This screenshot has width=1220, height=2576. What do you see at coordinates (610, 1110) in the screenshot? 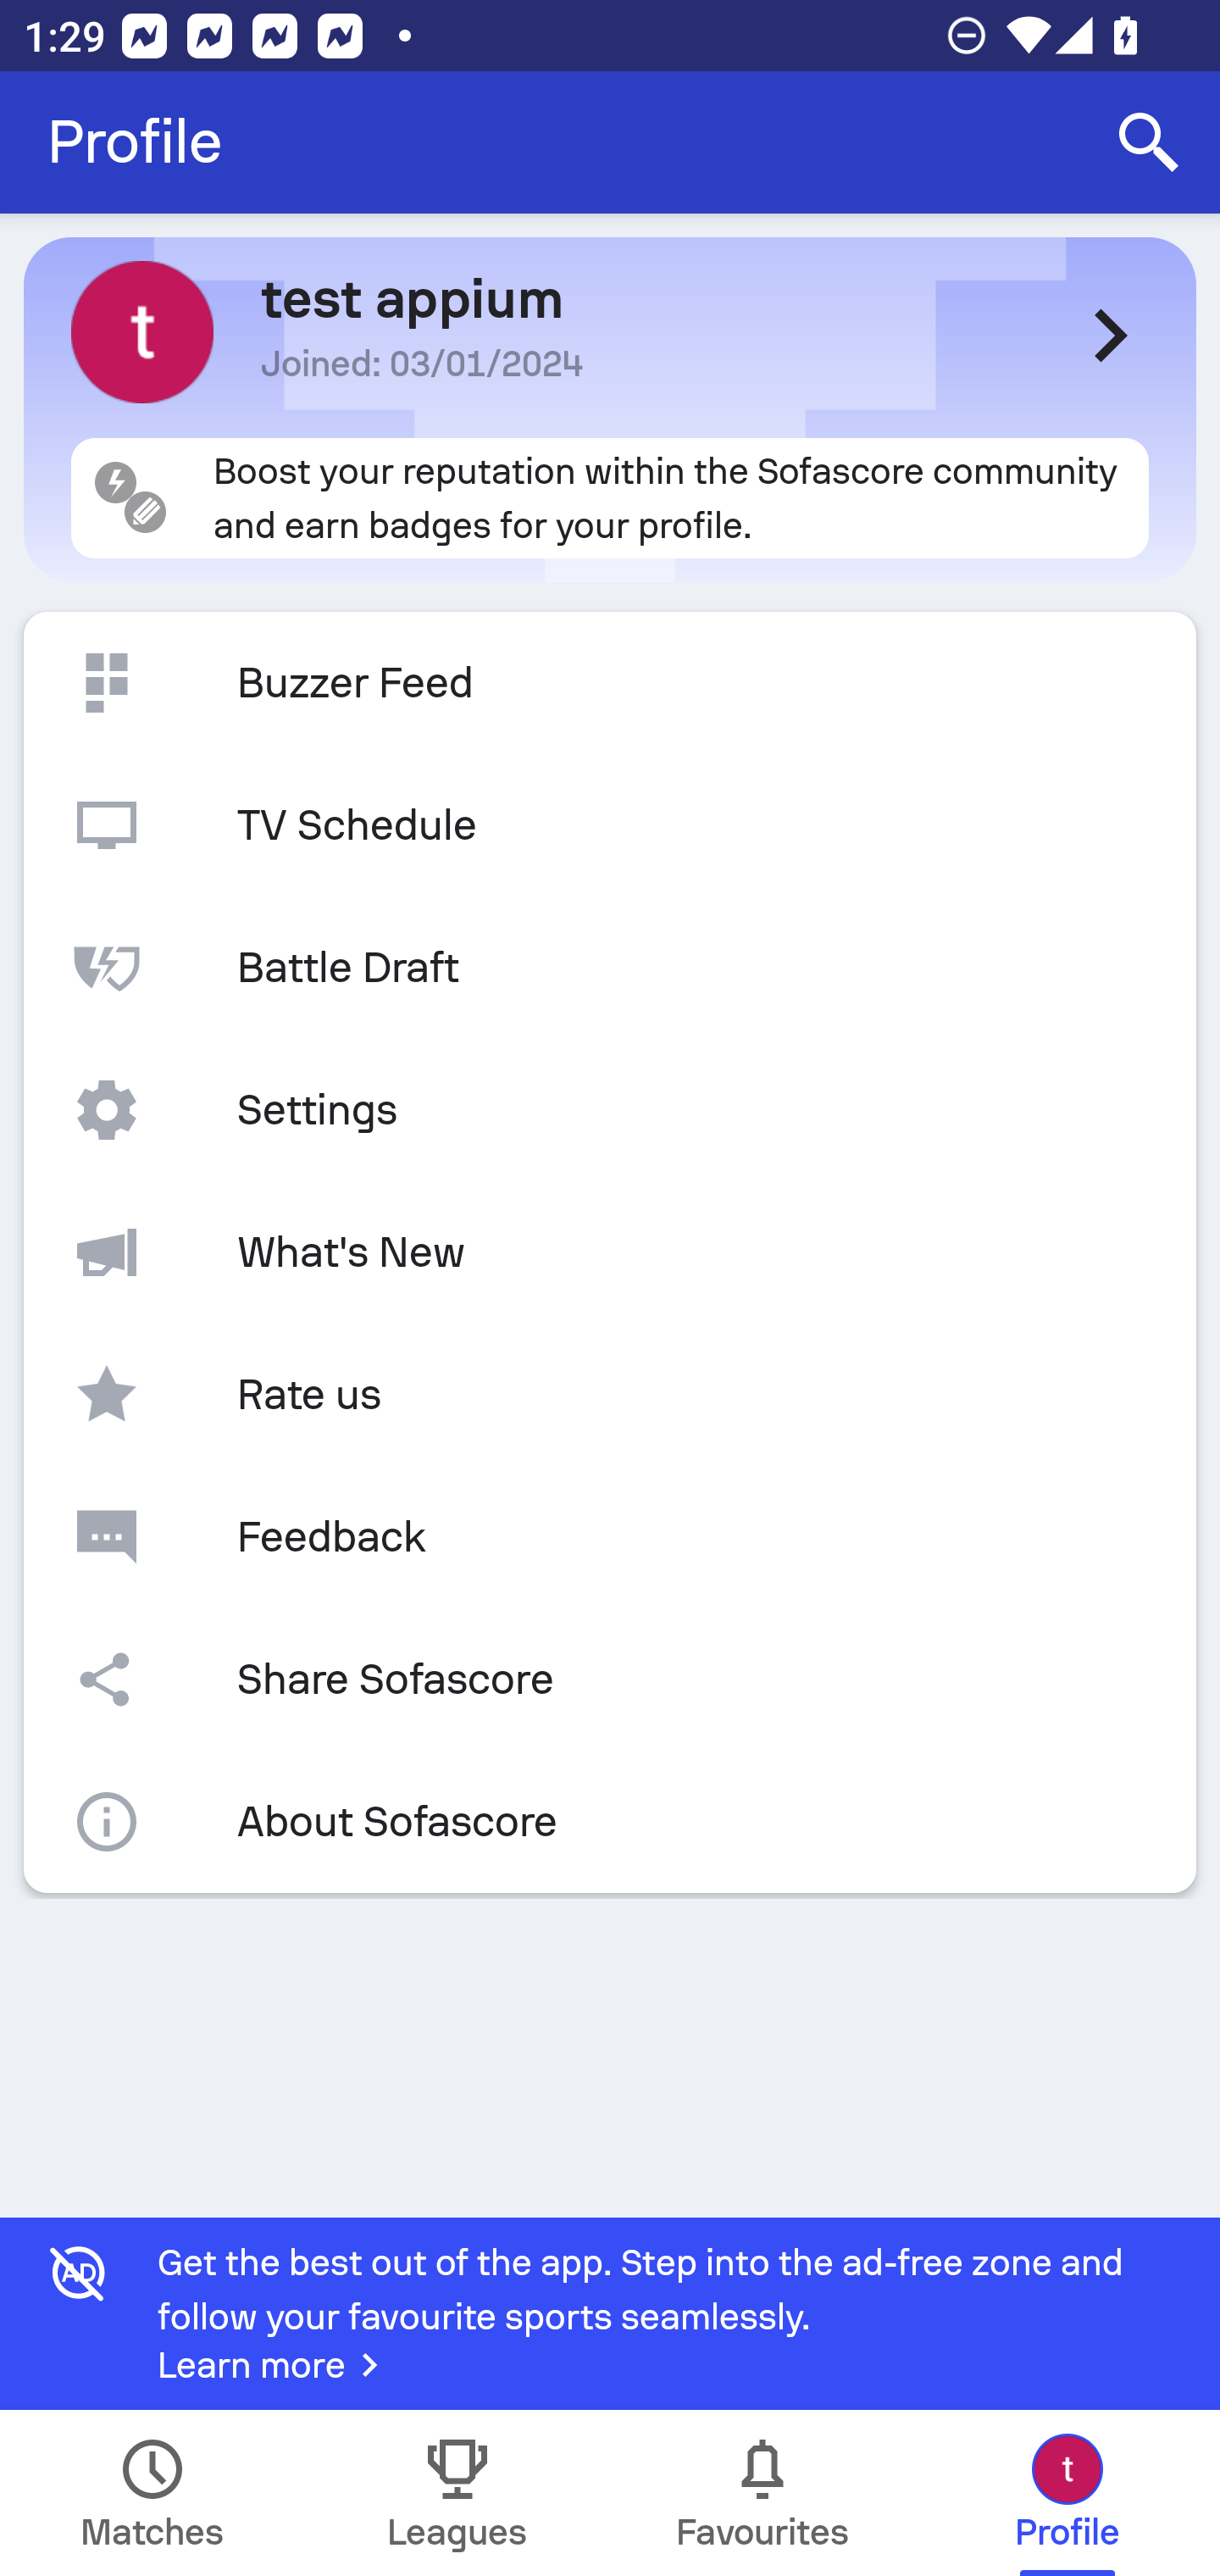
I see `Settings` at bounding box center [610, 1110].